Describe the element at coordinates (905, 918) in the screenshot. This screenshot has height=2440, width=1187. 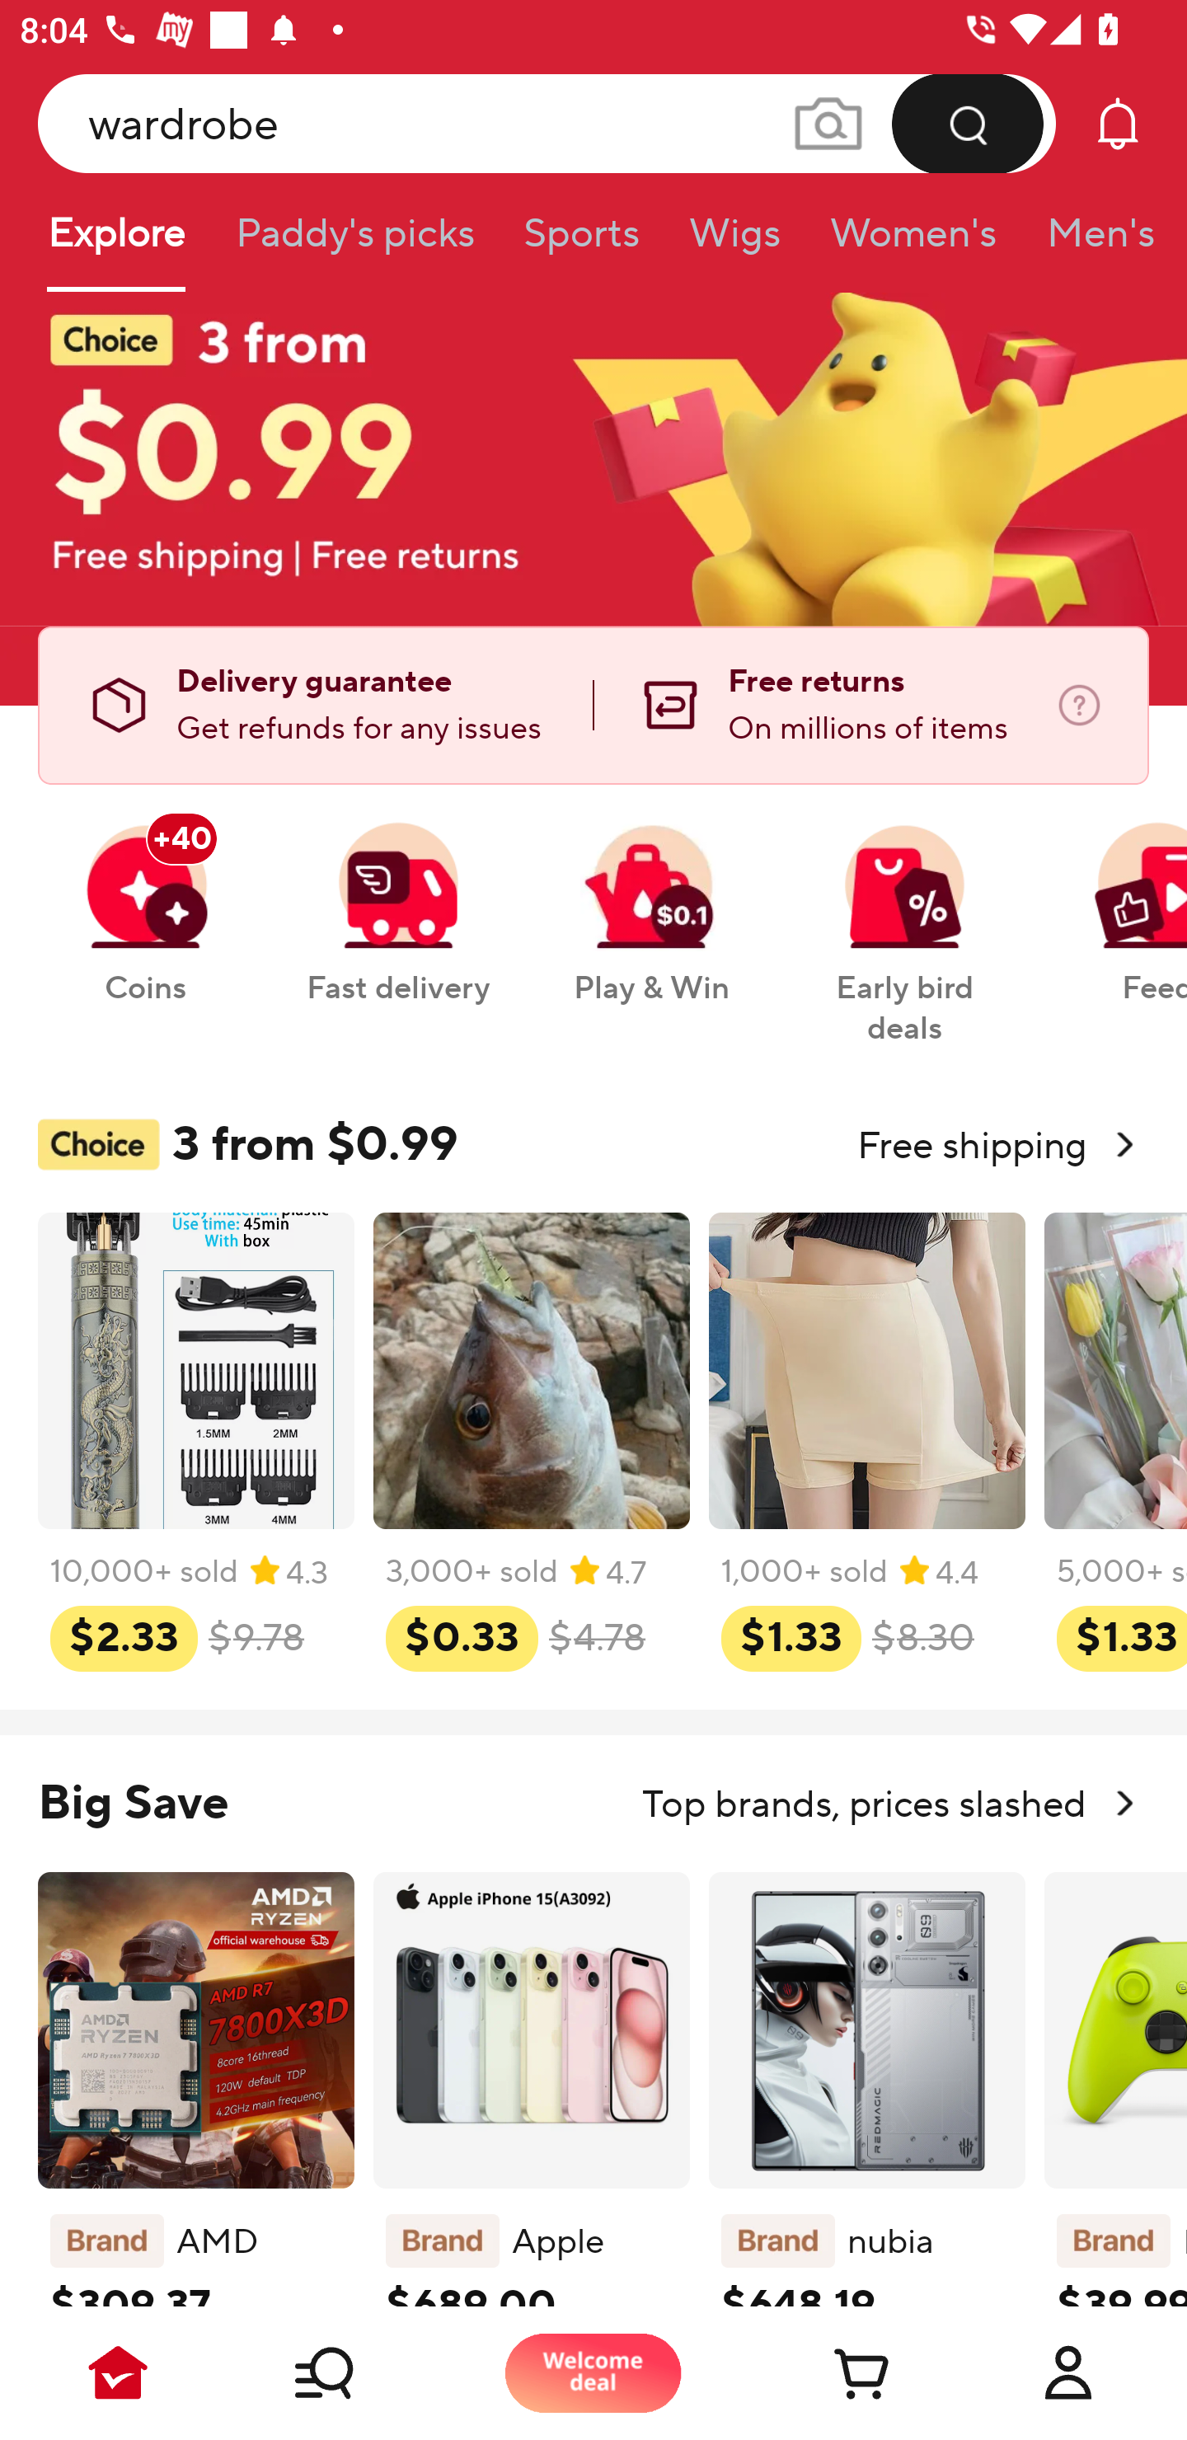
I see `Early bird dealsbutton Early bird deals` at that location.